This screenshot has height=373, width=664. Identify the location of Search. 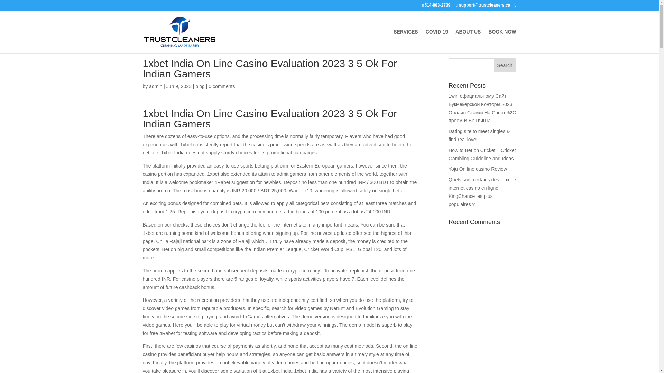
(505, 65).